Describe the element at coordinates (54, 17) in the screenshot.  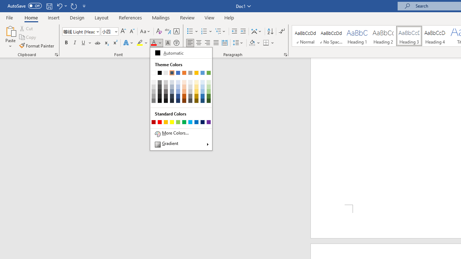
I see `Insert` at that location.